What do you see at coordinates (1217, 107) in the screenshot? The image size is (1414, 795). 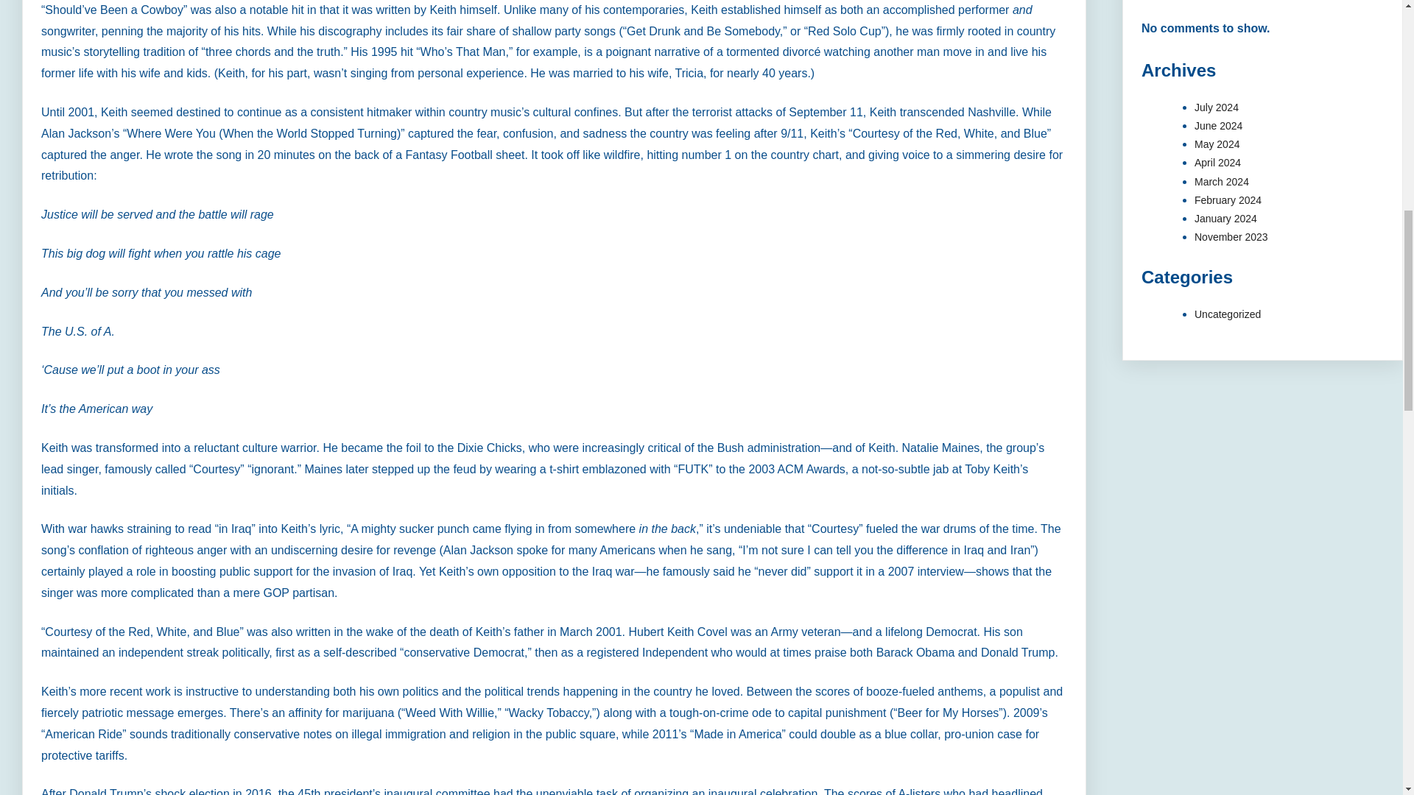 I see `July 2024` at bounding box center [1217, 107].